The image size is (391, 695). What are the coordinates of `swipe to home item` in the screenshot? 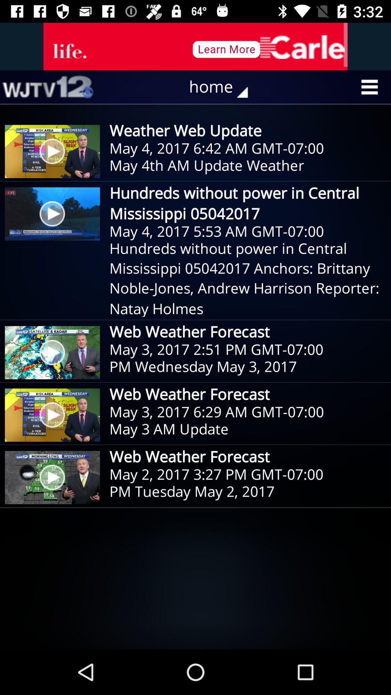 It's located at (224, 87).